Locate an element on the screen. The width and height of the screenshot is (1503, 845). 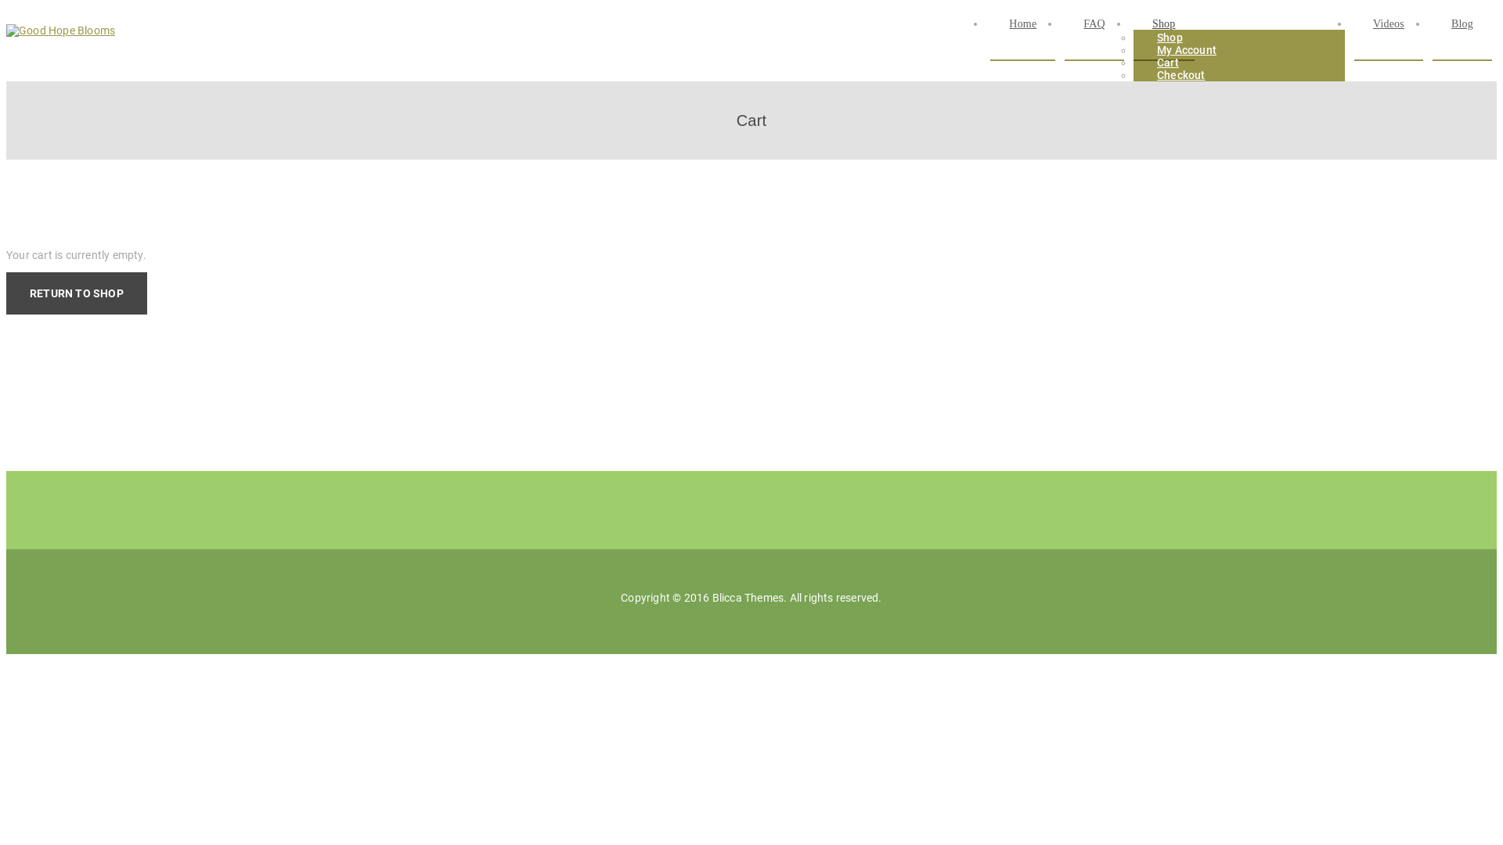
Checkout is located at coordinates (1181, 75).